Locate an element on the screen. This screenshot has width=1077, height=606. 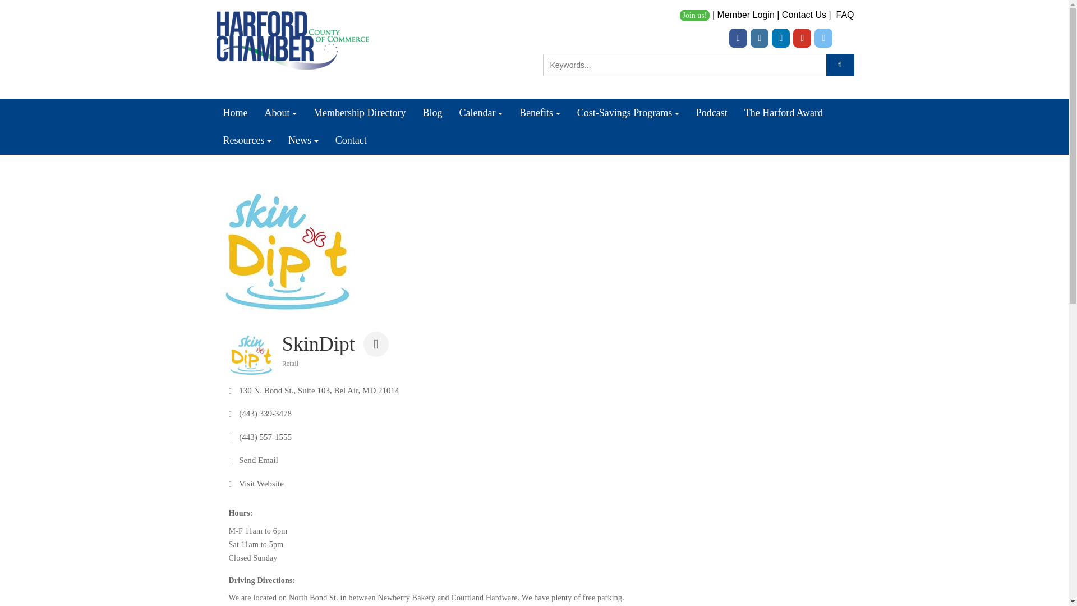
Calendar is located at coordinates (481, 113).